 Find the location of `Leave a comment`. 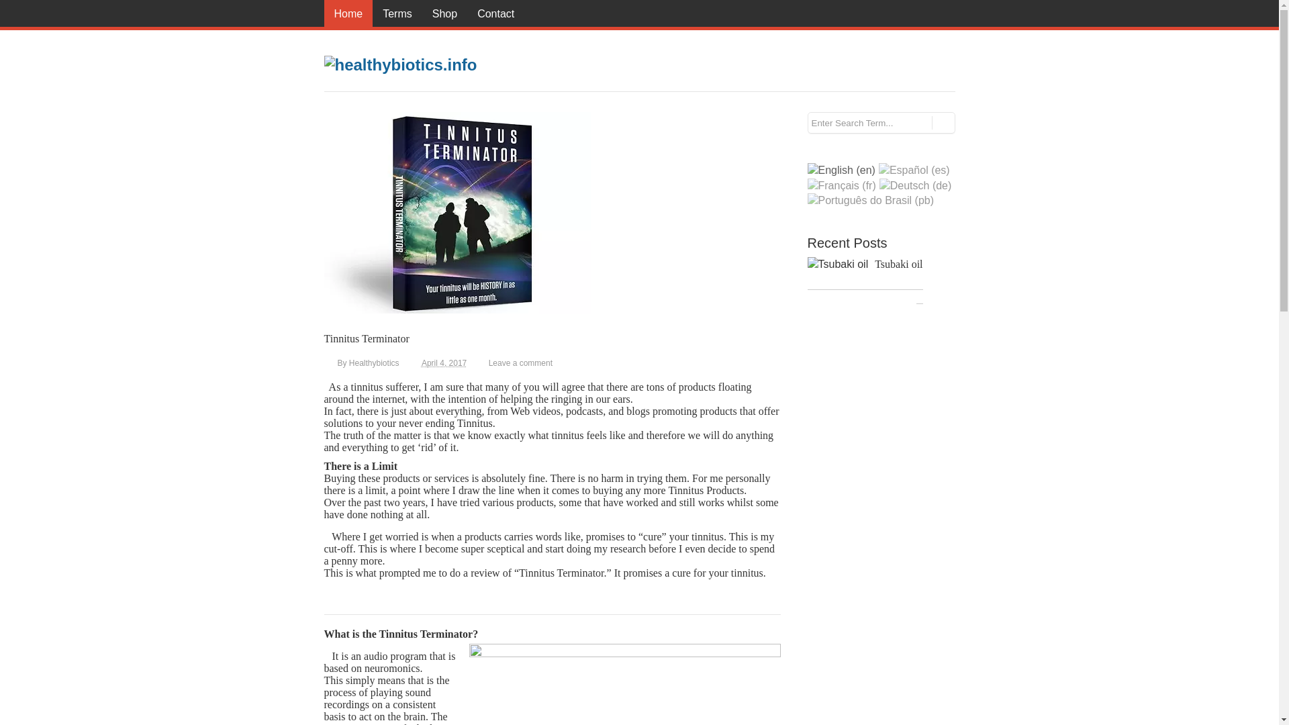

Leave a comment is located at coordinates (520, 362).